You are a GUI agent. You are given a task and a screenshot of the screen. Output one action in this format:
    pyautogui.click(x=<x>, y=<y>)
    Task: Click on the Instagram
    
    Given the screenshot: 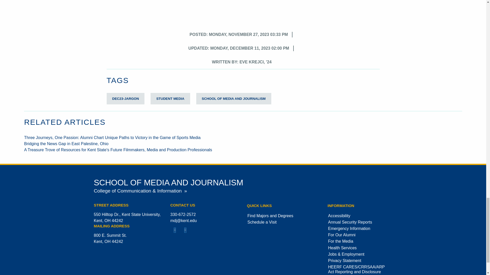 What is the action you would take?
    pyautogui.click(x=185, y=230)
    